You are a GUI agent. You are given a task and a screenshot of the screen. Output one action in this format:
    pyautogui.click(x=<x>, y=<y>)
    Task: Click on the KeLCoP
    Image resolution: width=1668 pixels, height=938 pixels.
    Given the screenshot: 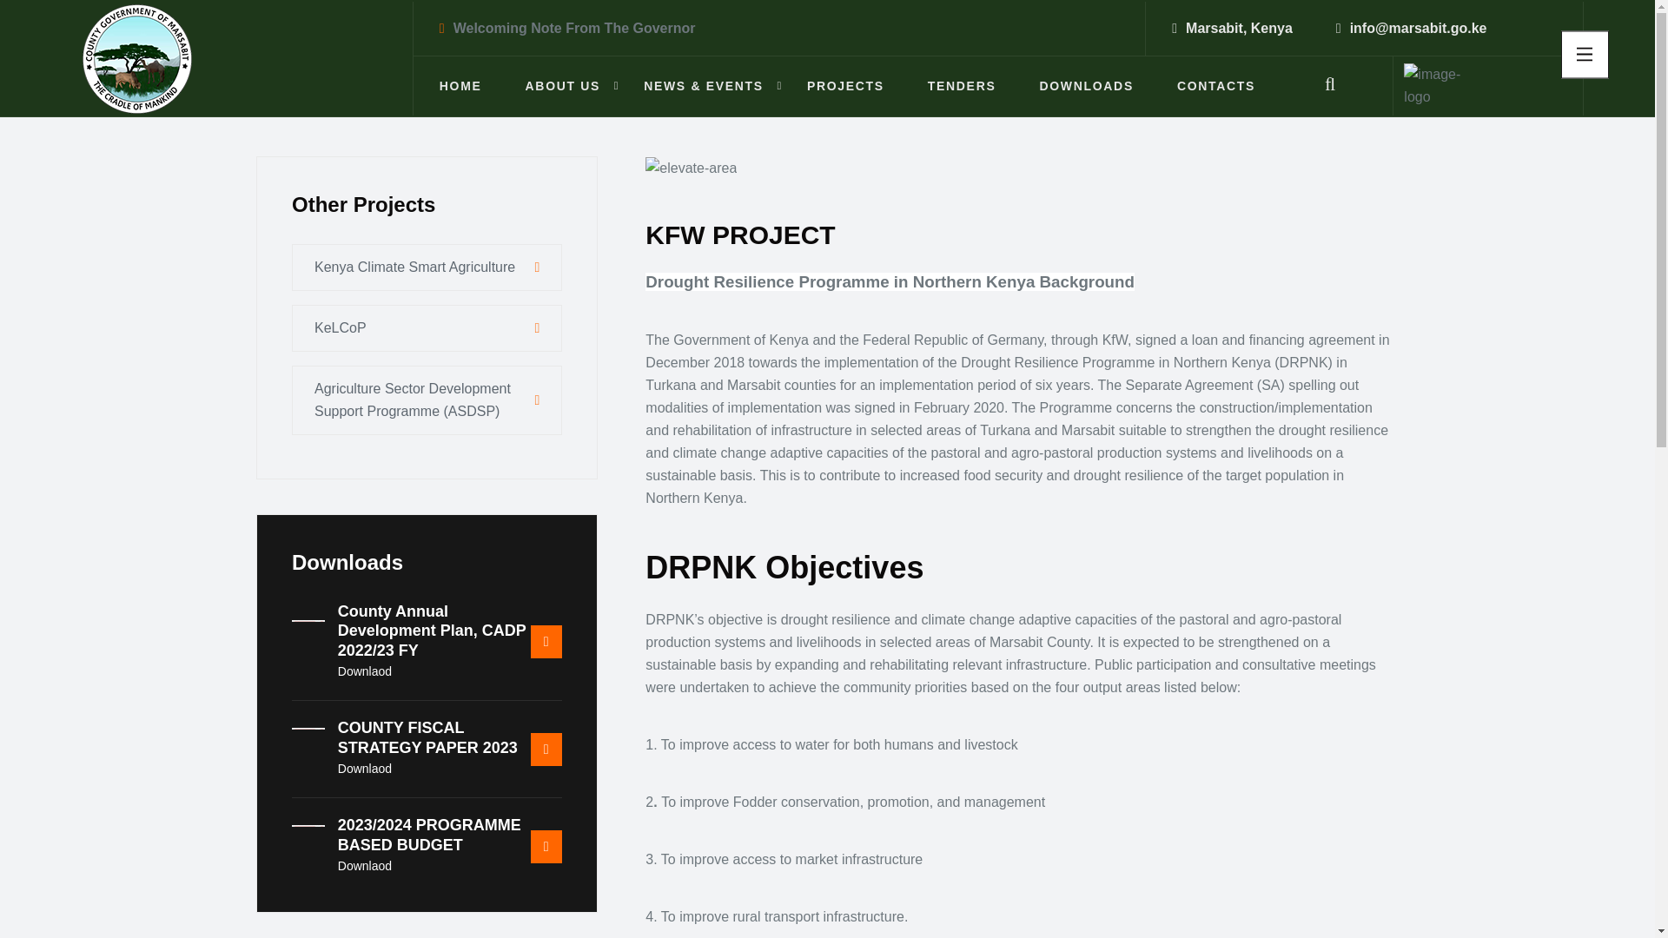 What is the action you would take?
    pyautogui.click(x=427, y=328)
    